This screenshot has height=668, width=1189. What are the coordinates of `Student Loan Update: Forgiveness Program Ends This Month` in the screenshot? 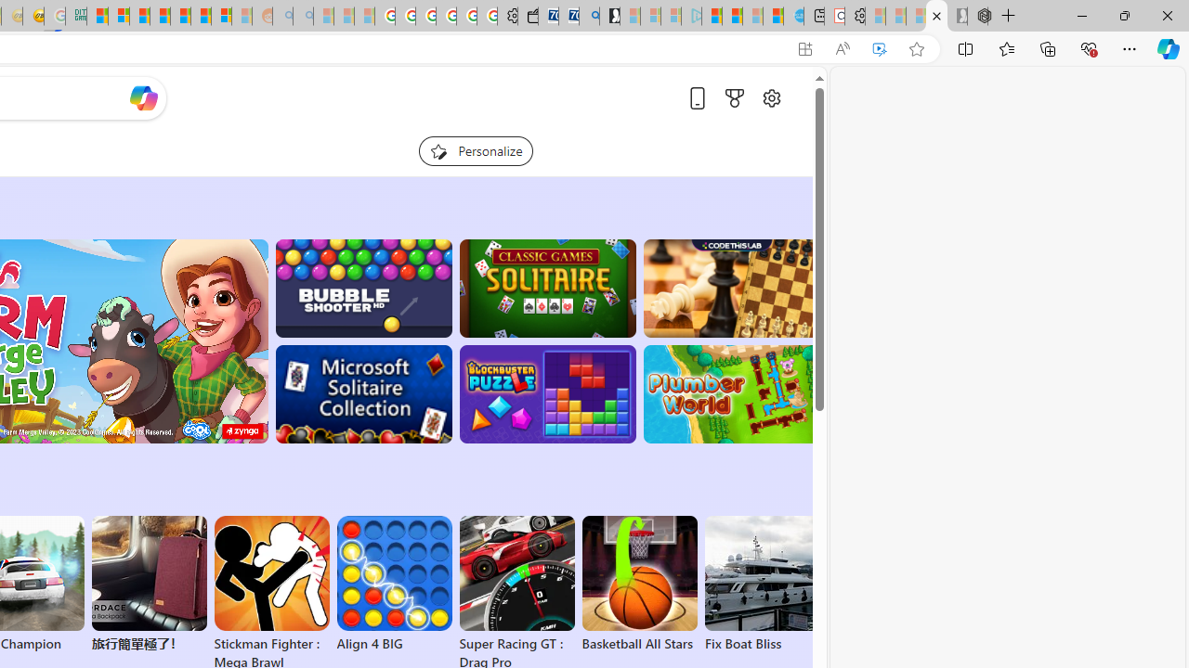 It's located at (160, 17).